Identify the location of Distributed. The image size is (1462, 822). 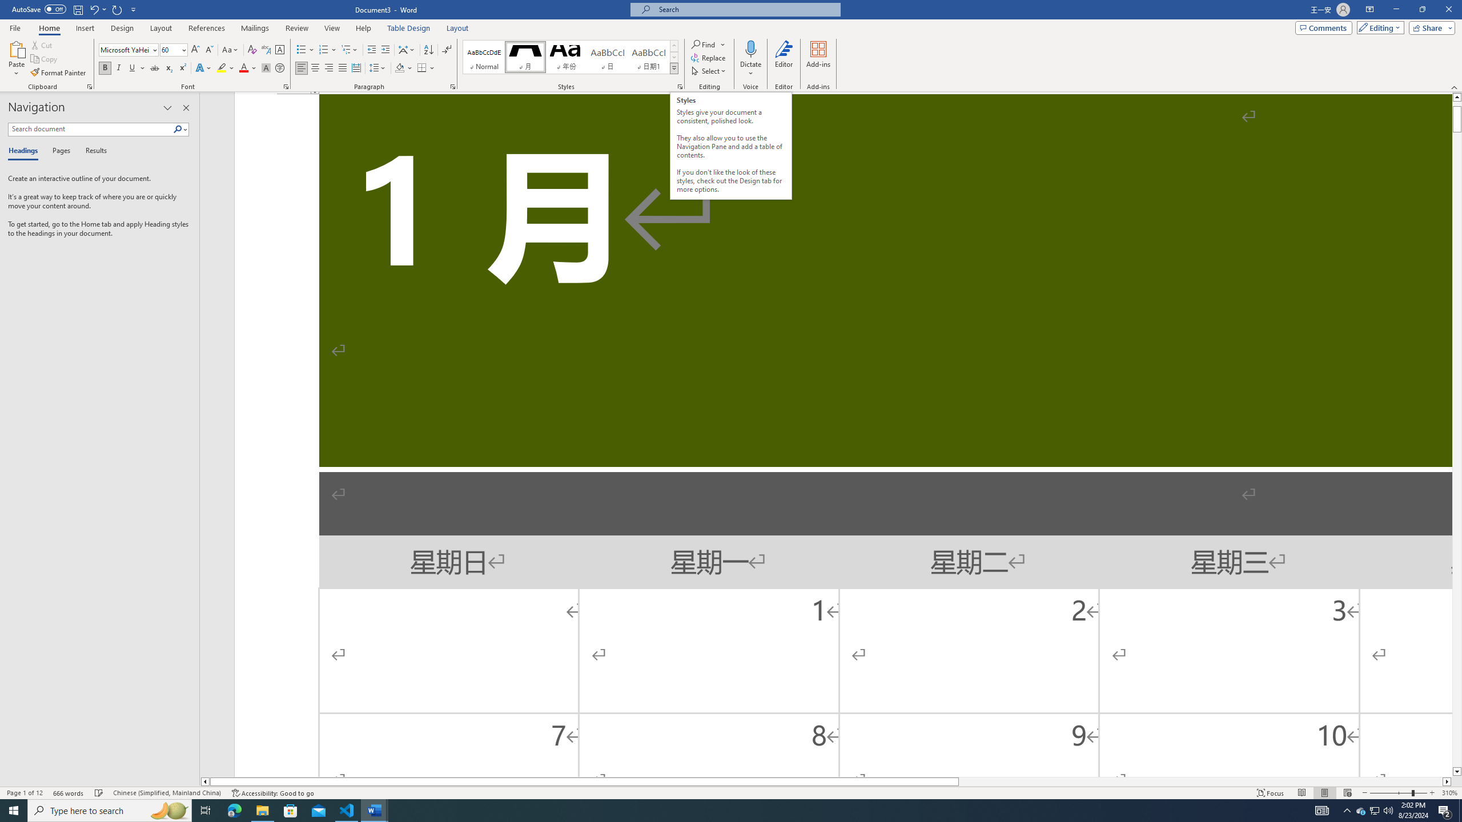
(355, 68).